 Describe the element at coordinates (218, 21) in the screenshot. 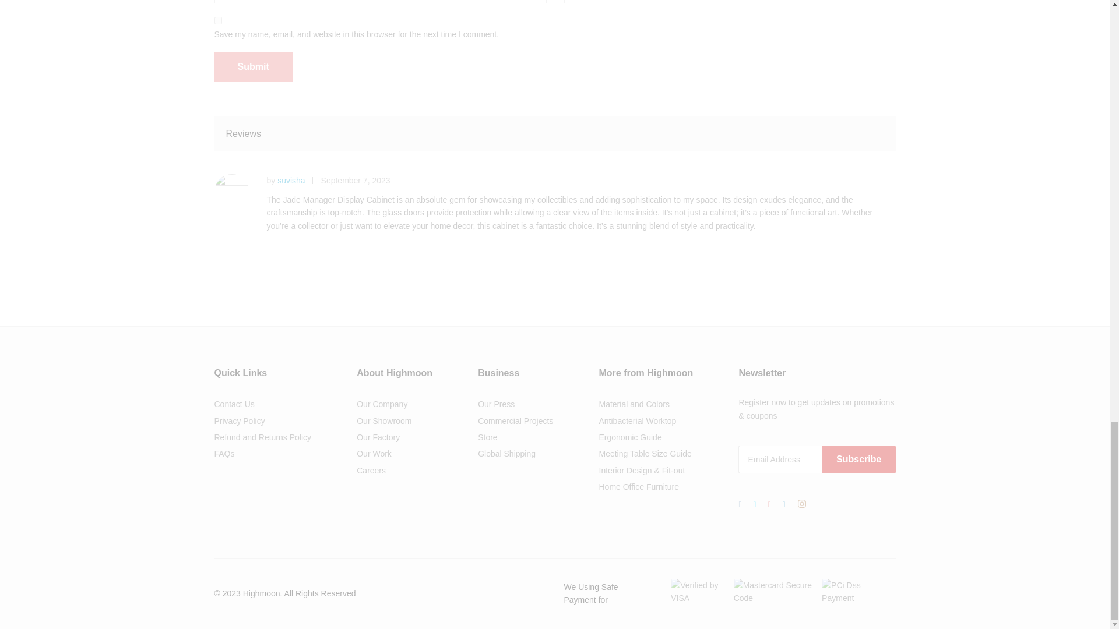

I see `yes` at that location.